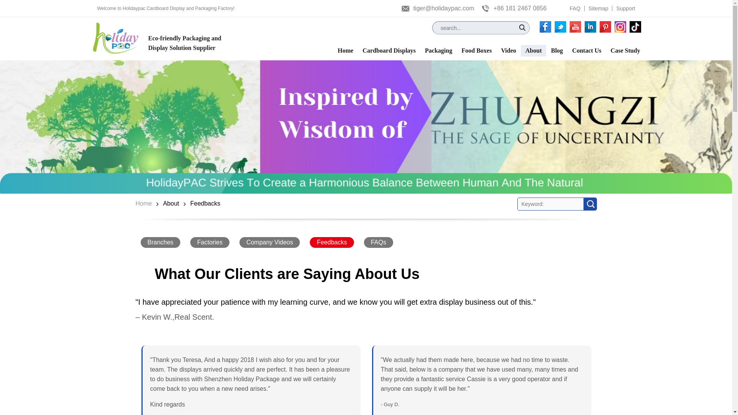 The height and width of the screenshot is (415, 738). What do you see at coordinates (389, 50) in the screenshot?
I see `Cardboard Displays` at bounding box center [389, 50].